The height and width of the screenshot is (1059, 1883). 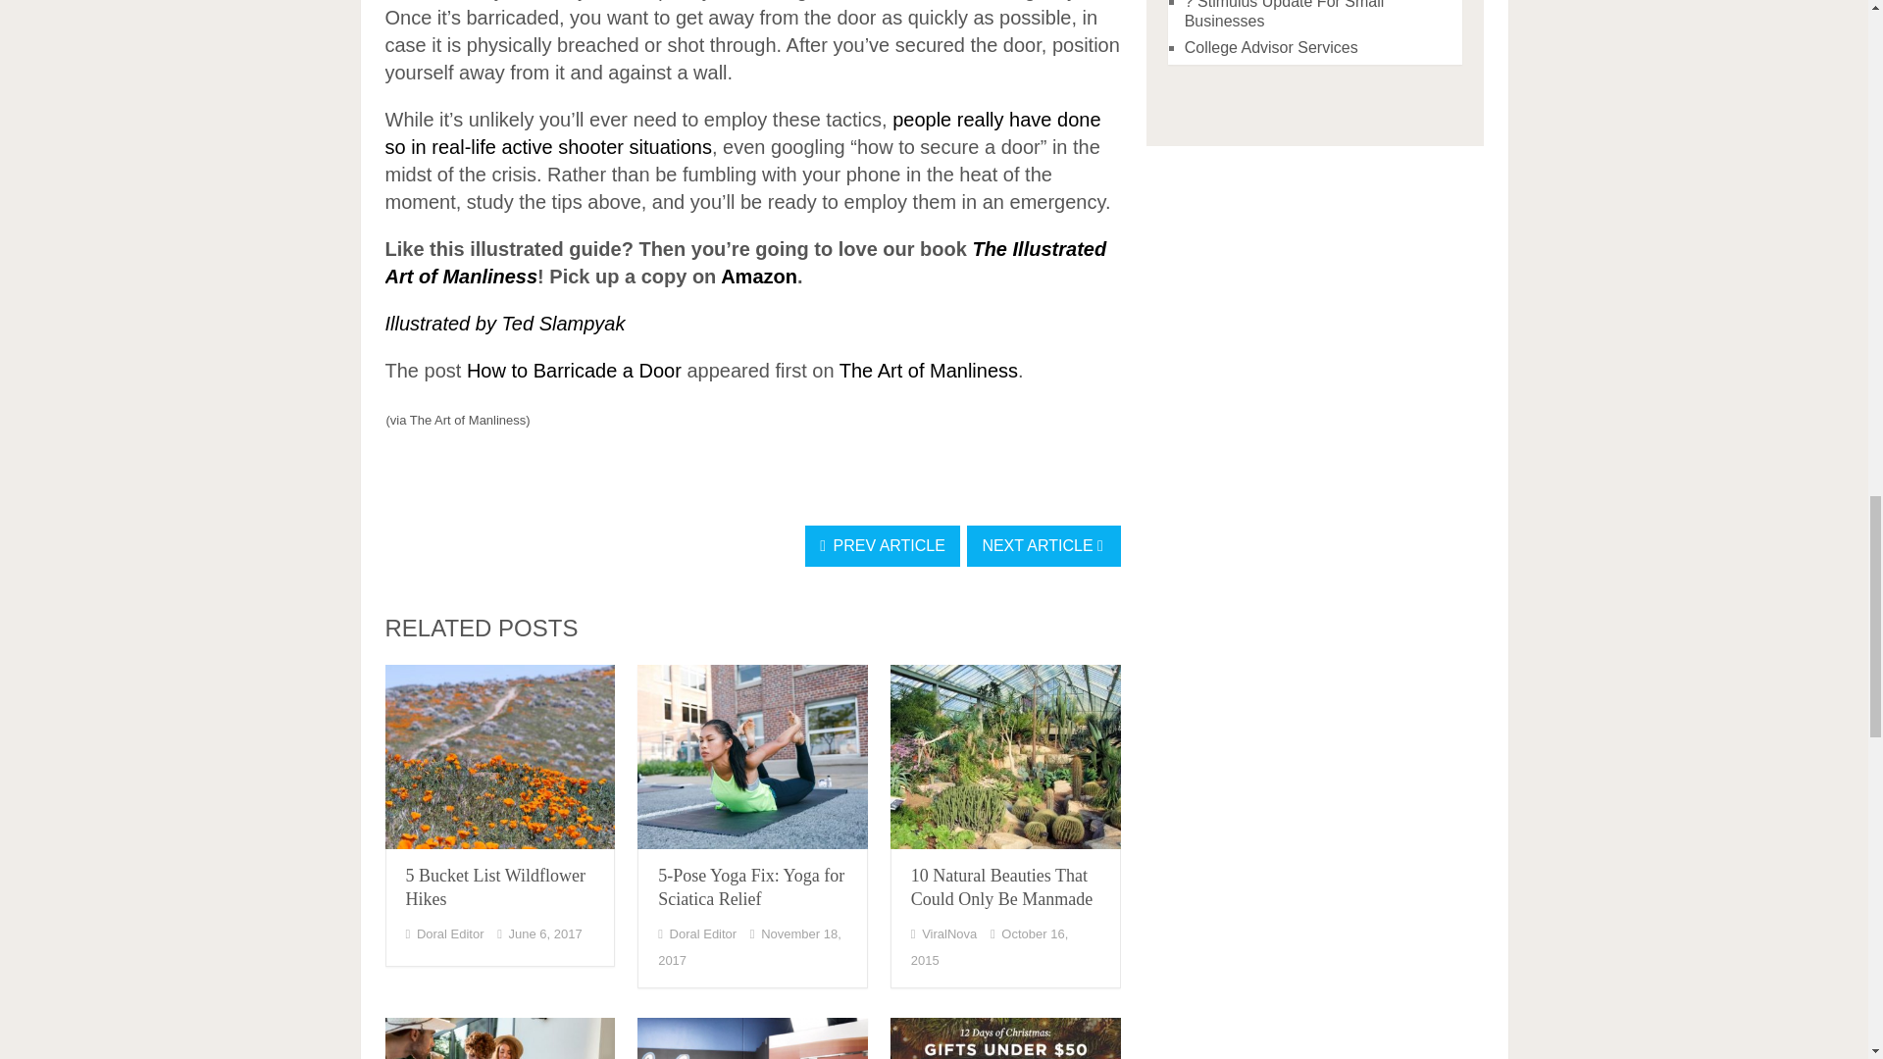 I want to click on Amazon, so click(x=759, y=277).